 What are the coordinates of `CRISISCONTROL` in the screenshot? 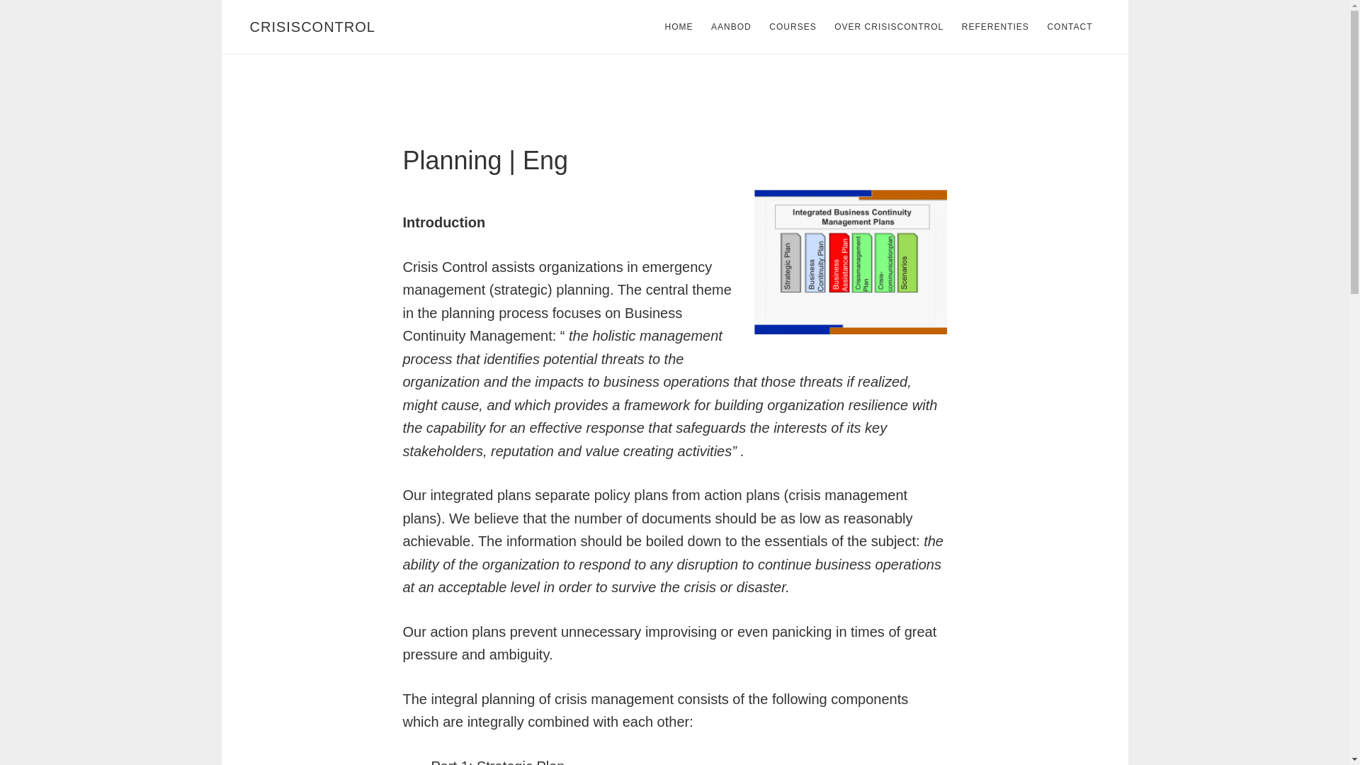 It's located at (312, 27).